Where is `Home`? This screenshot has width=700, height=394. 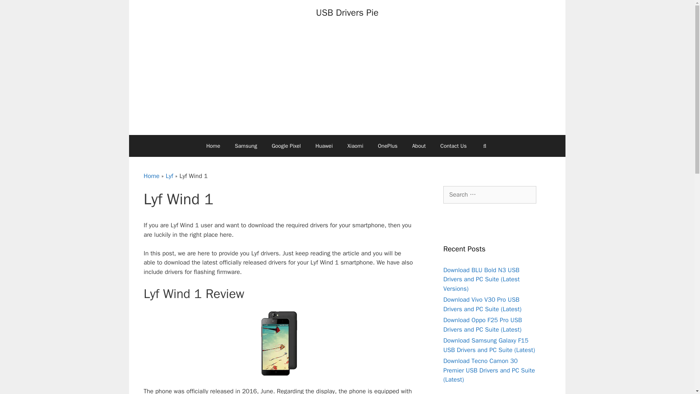 Home is located at coordinates (213, 146).